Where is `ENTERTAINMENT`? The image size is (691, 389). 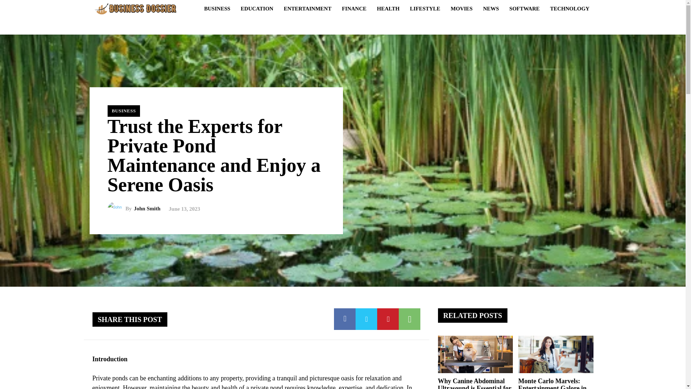 ENTERTAINMENT is located at coordinates (307, 8).